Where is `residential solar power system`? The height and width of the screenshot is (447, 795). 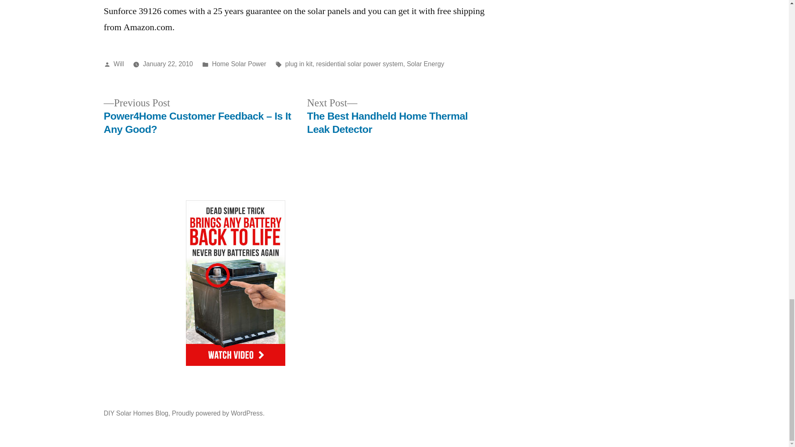 residential solar power system is located at coordinates (359, 64).